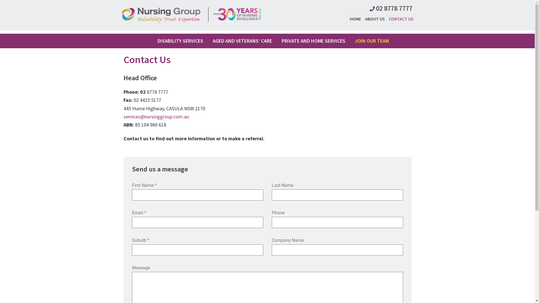  What do you see at coordinates (156, 117) in the screenshot?
I see `services@nursinggroup.com.au` at bounding box center [156, 117].